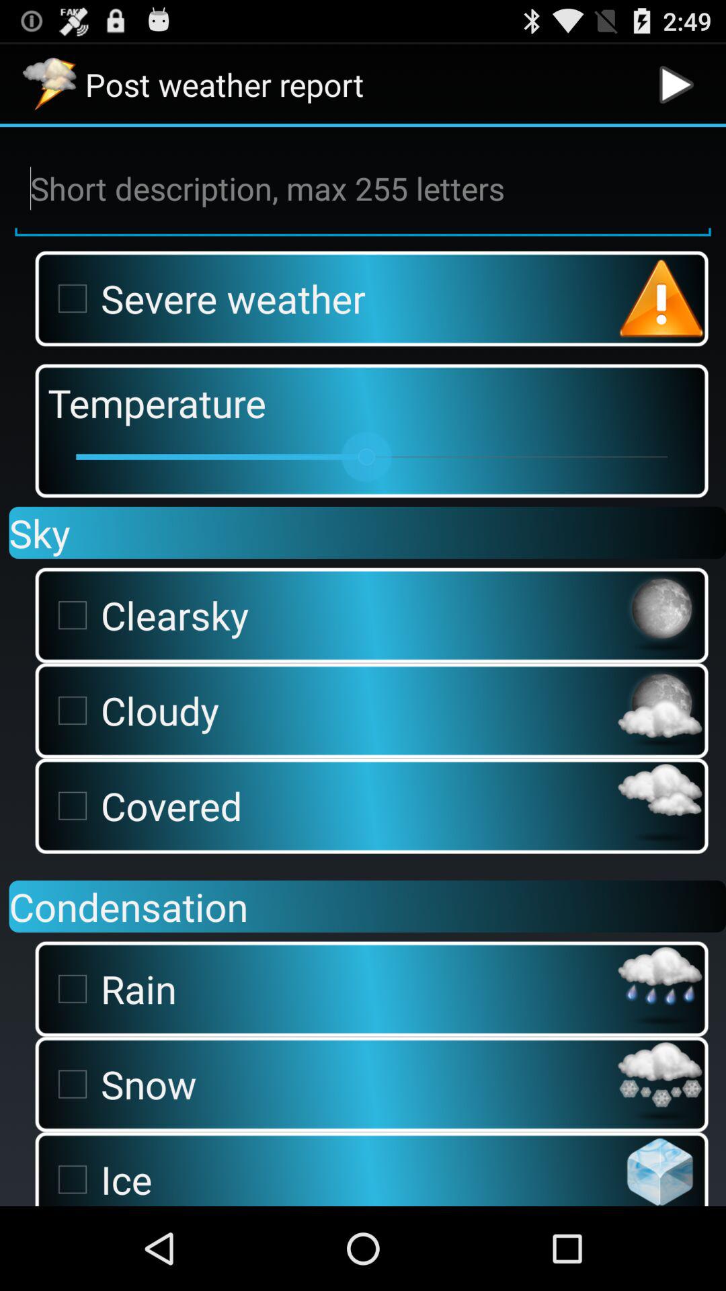 Image resolution: width=726 pixels, height=1291 pixels. Describe the element at coordinates (676, 85) in the screenshot. I see `choose the item to the right of the post weather report icon` at that location.